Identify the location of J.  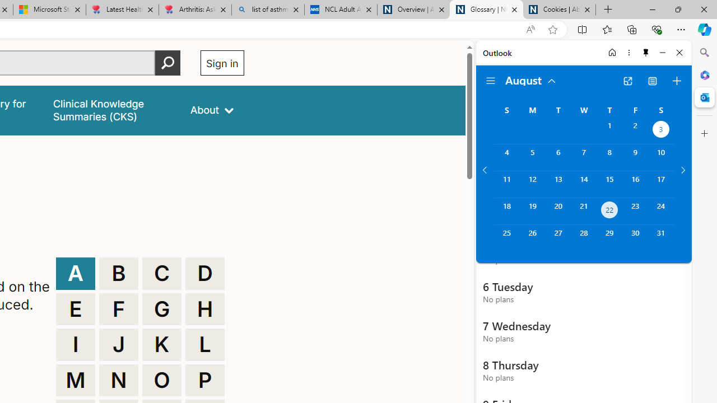
(119, 345).